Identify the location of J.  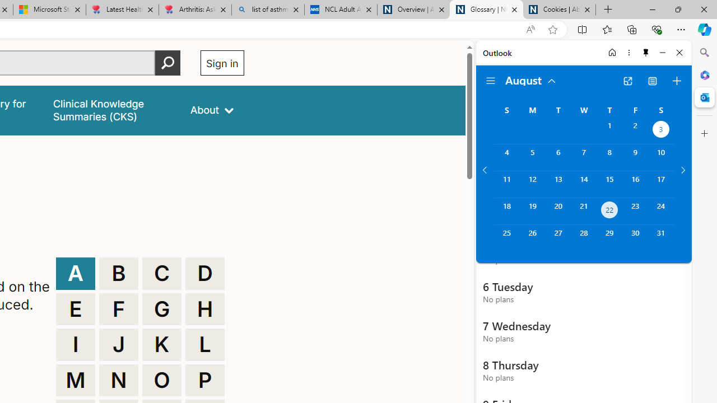
(119, 345).